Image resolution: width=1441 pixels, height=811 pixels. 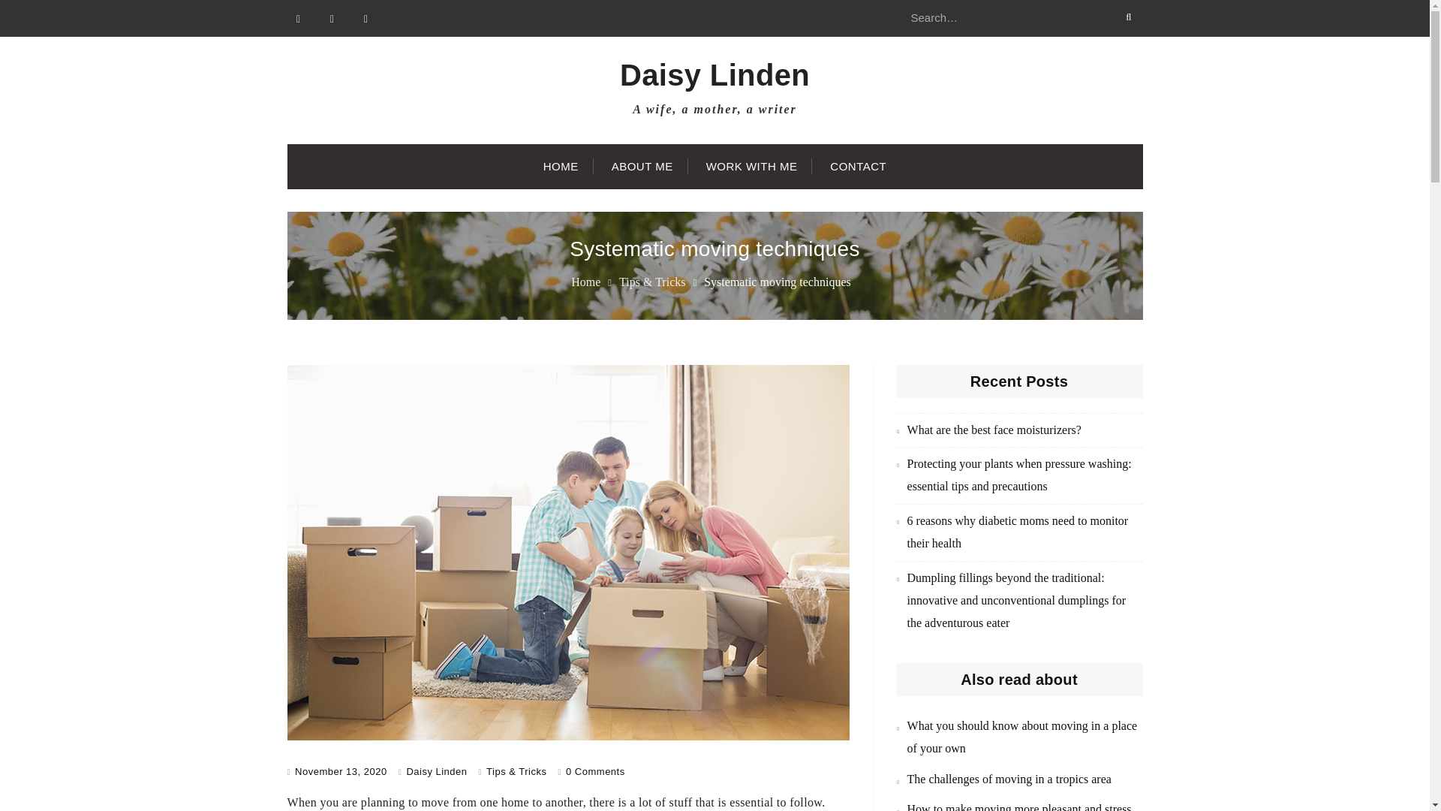 I want to click on HOME, so click(x=561, y=167).